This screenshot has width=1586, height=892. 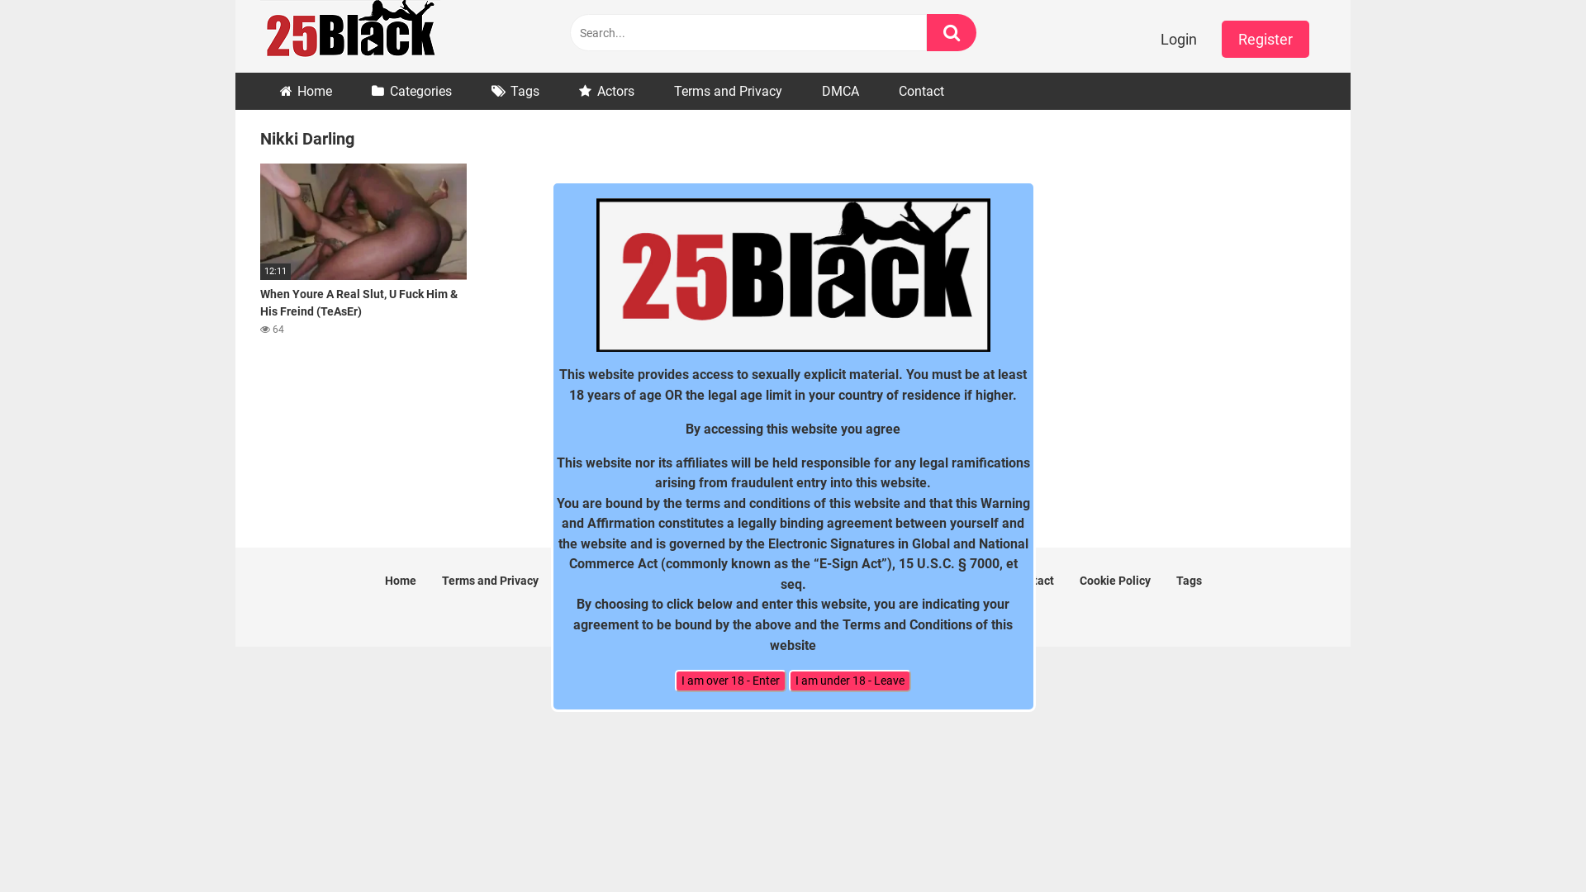 I want to click on Categories, so click(x=411, y=91).